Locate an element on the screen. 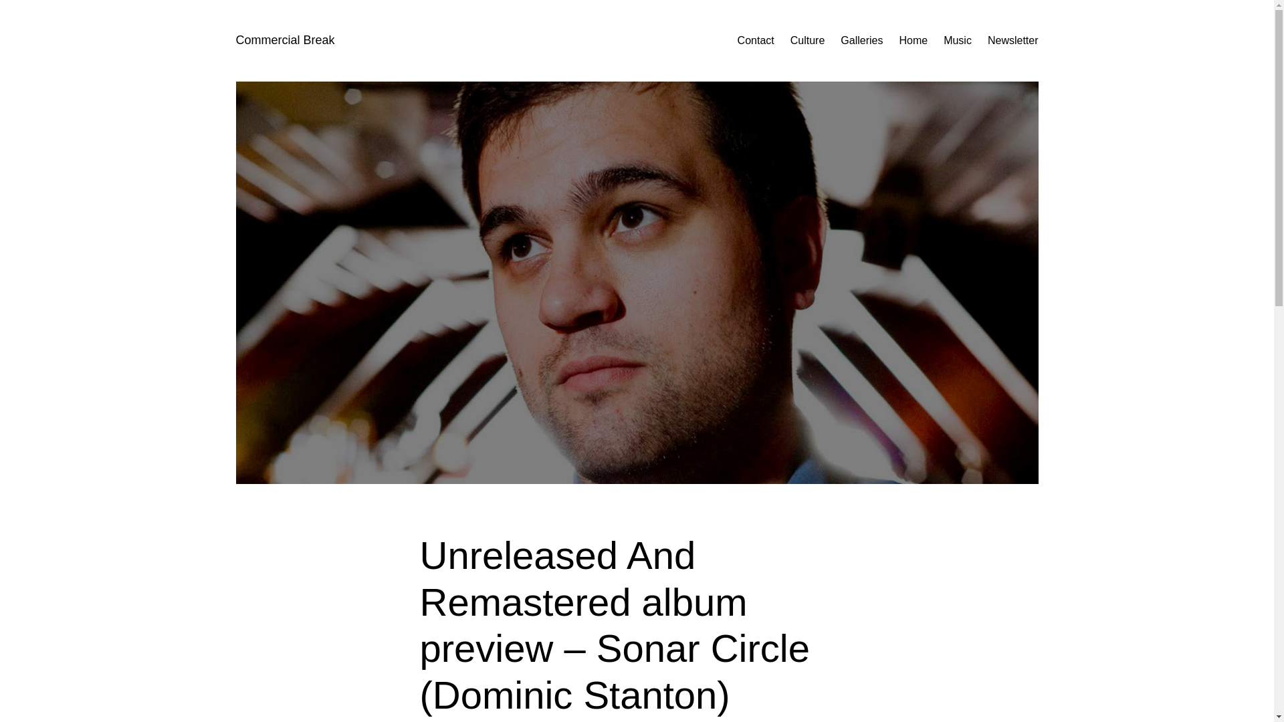 The width and height of the screenshot is (1284, 722). Home is located at coordinates (913, 40).